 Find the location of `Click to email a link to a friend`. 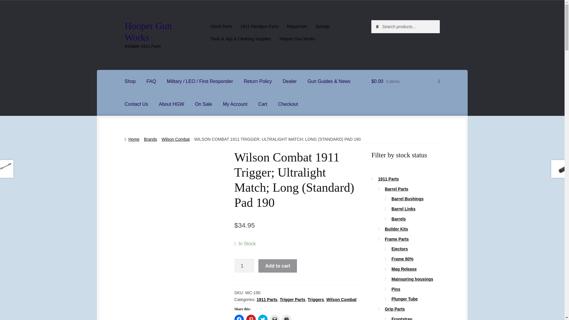

Click to email a link to a friend is located at coordinates (274, 317).